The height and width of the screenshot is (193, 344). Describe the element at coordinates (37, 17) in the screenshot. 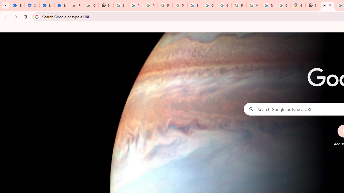

I see `Search icon` at that location.